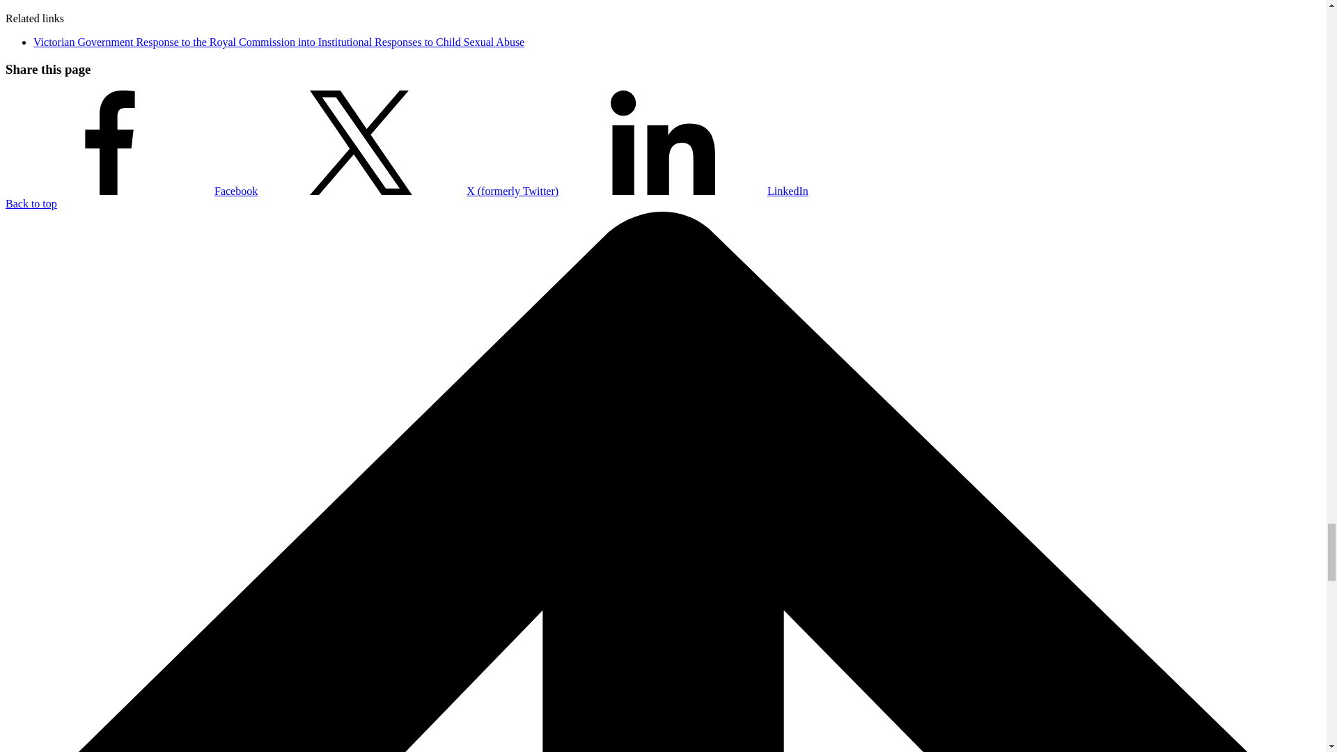 This screenshot has height=752, width=1337. What do you see at coordinates (684, 191) in the screenshot?
I see `LinkedIn` at bounding box center [684, 191].